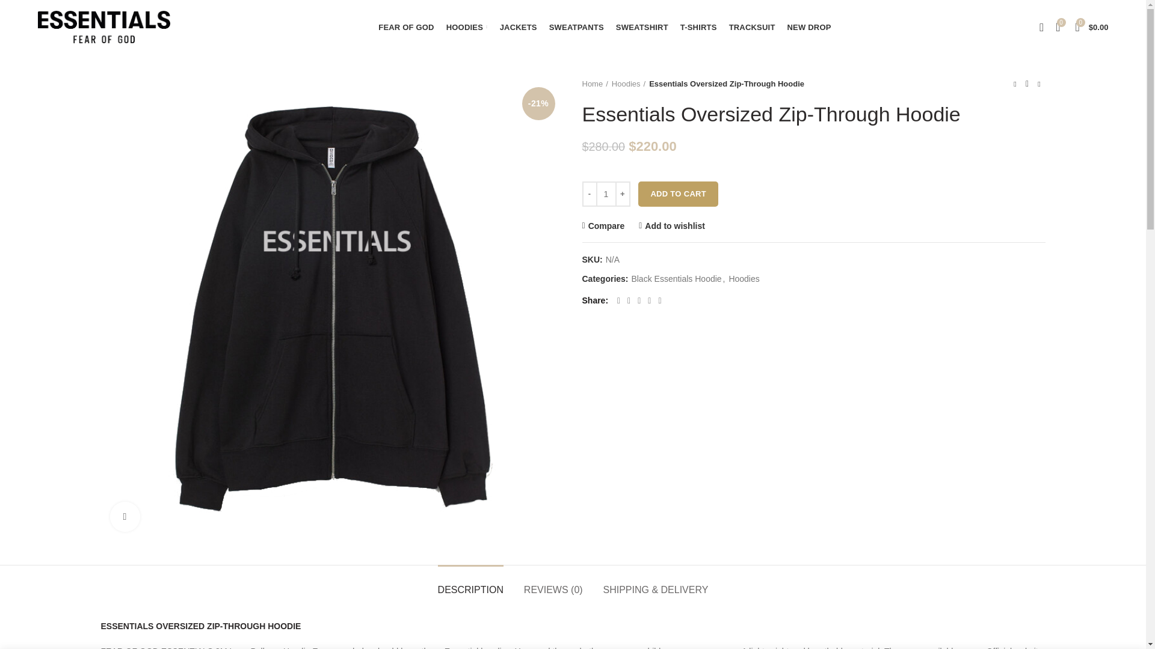 The image size is (1155, 649). Describe the element at coordinates (576, 26) in the screenshot. I see `SWEATPANTS` at that location.